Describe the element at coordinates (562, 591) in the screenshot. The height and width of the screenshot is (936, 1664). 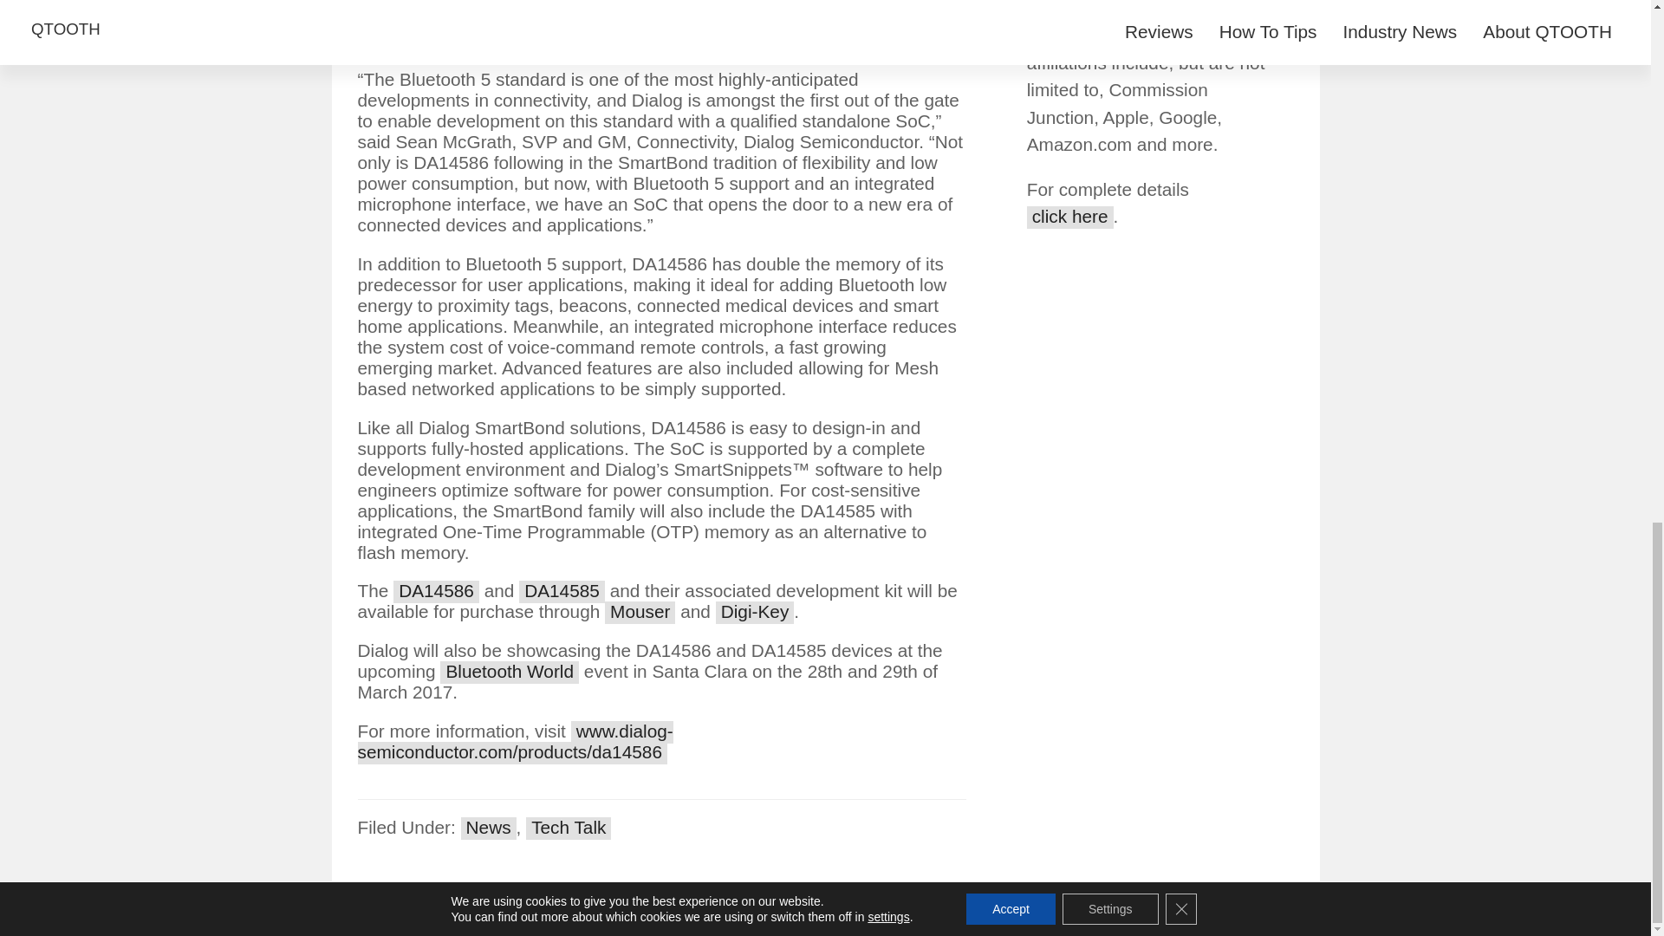
I see `DA14585` at that location.